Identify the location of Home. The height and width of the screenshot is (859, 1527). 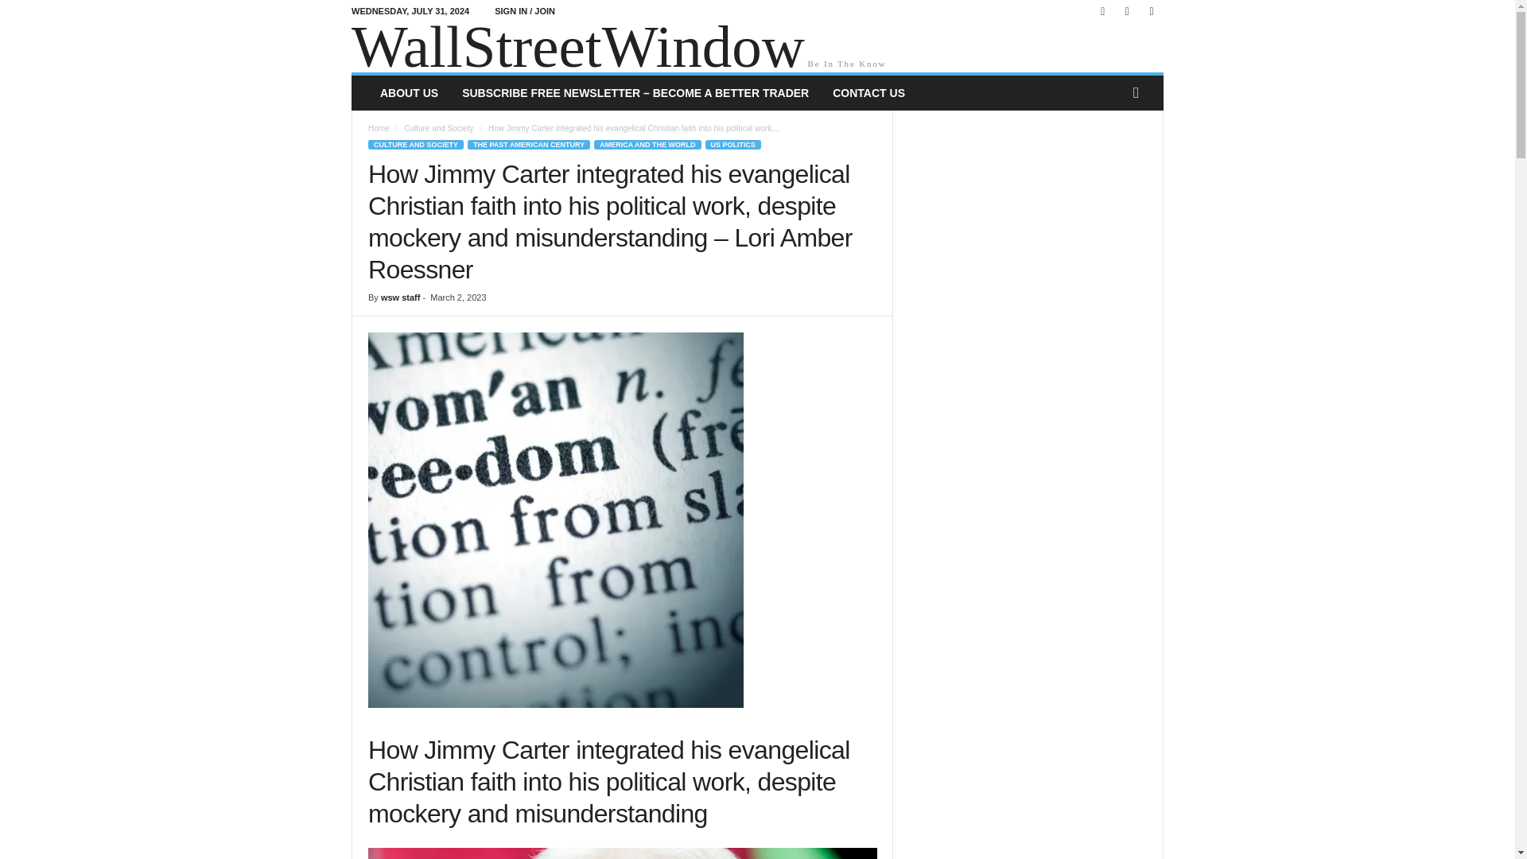
(379, 128).